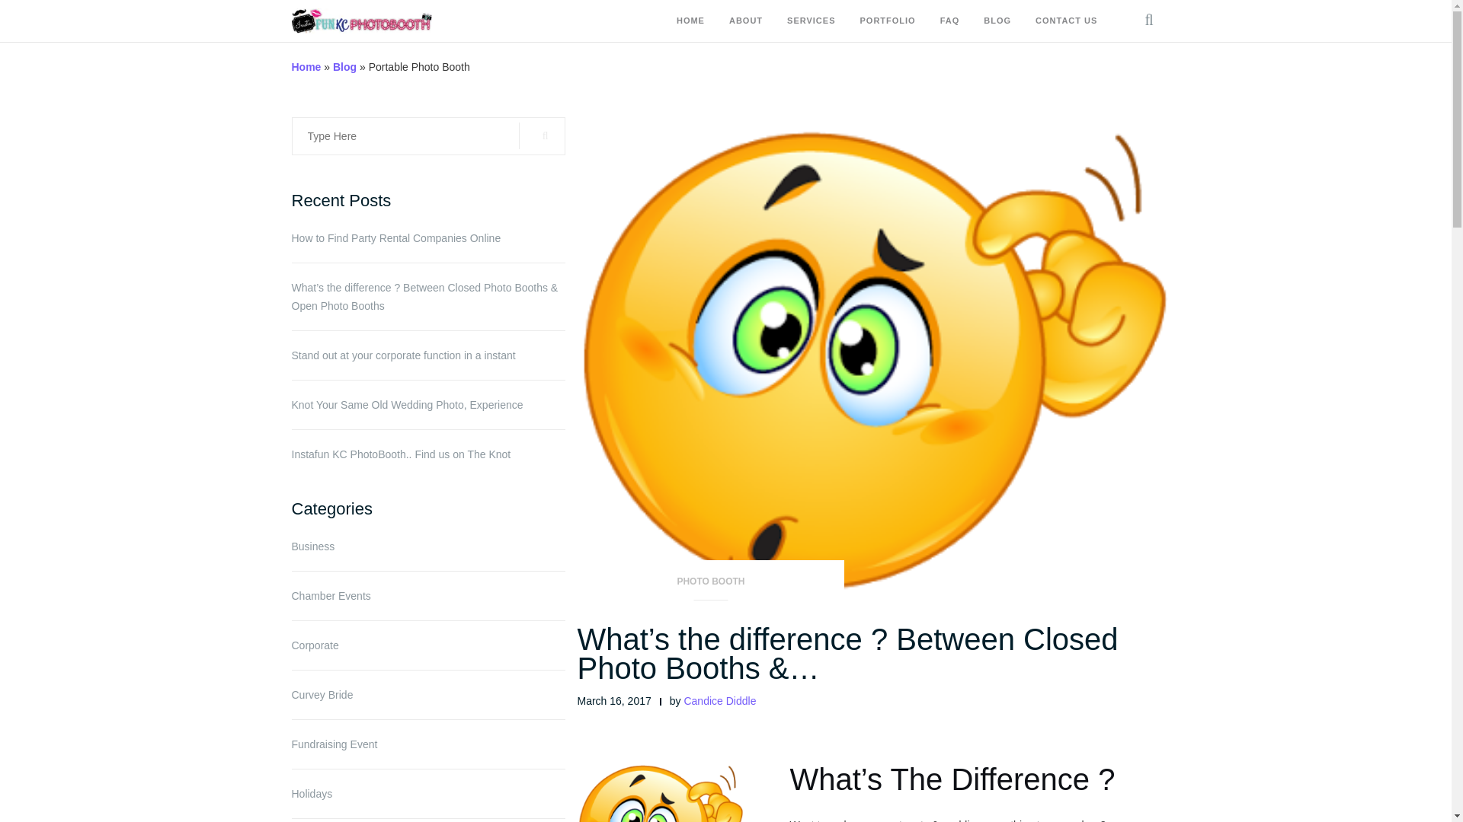  Describe the element at coordinates (1135, 73) in the screenshot. I see `Search` at that location.